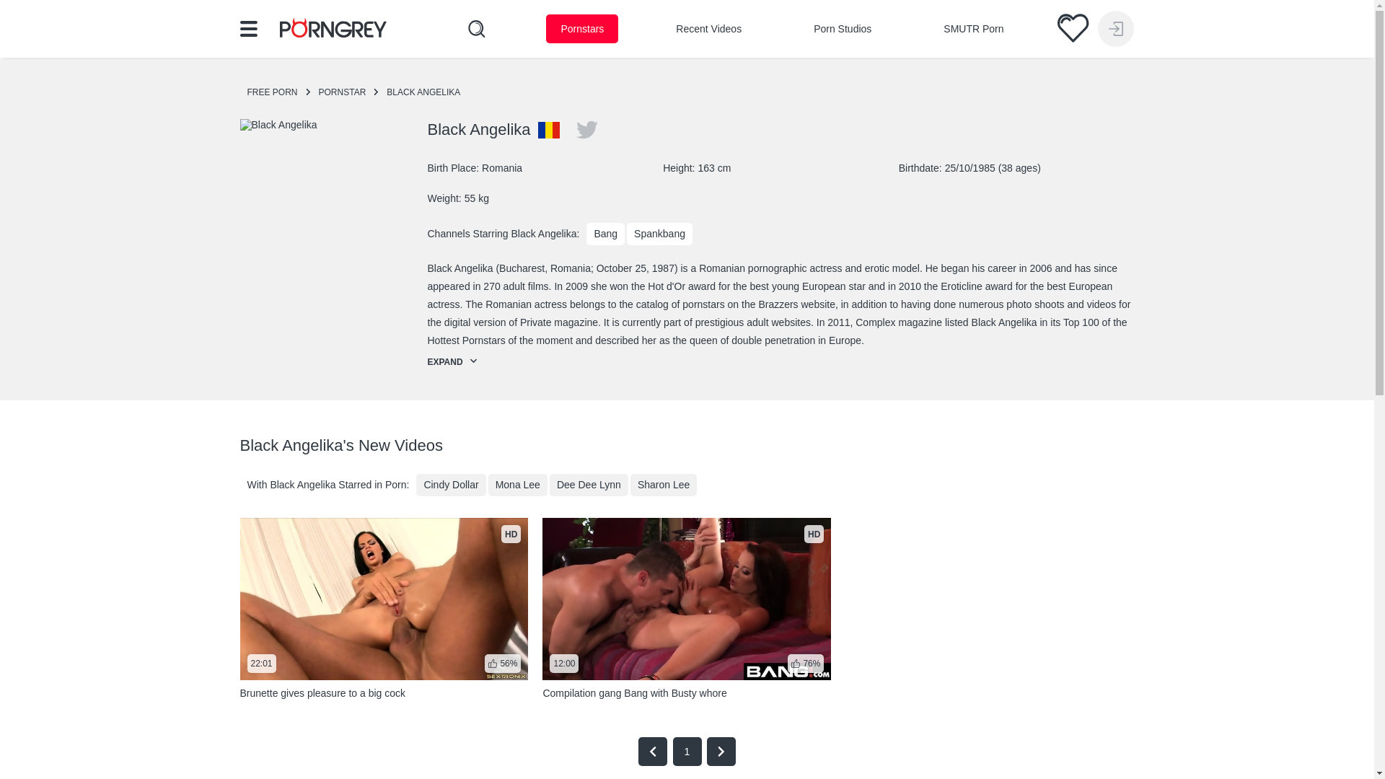  Describe the element at coordinates (687, 751) in the screenshot. I see `Compilation gang Bang with Busty whore` at that location.